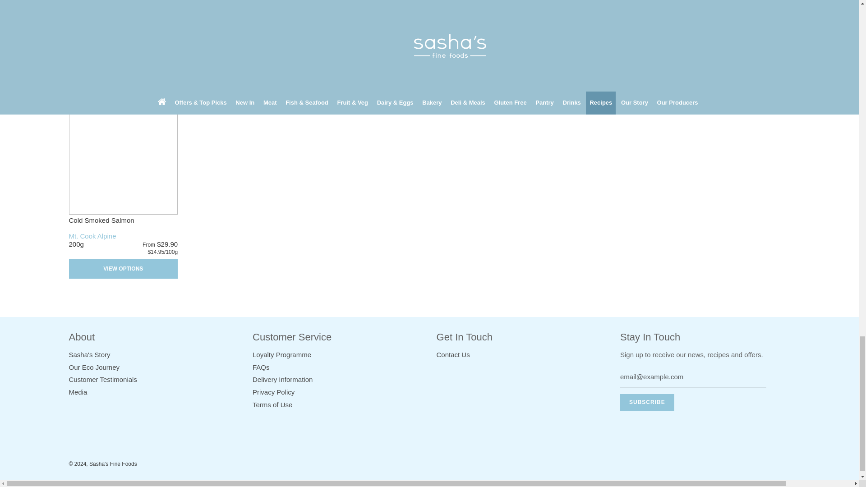  I want to click on Hot Smoked Salmon, 180g, so click(613, 12).